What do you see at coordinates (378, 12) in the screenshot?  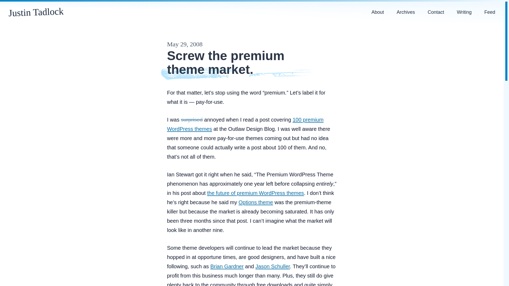 I see `About` at bounding box center [378, 12].